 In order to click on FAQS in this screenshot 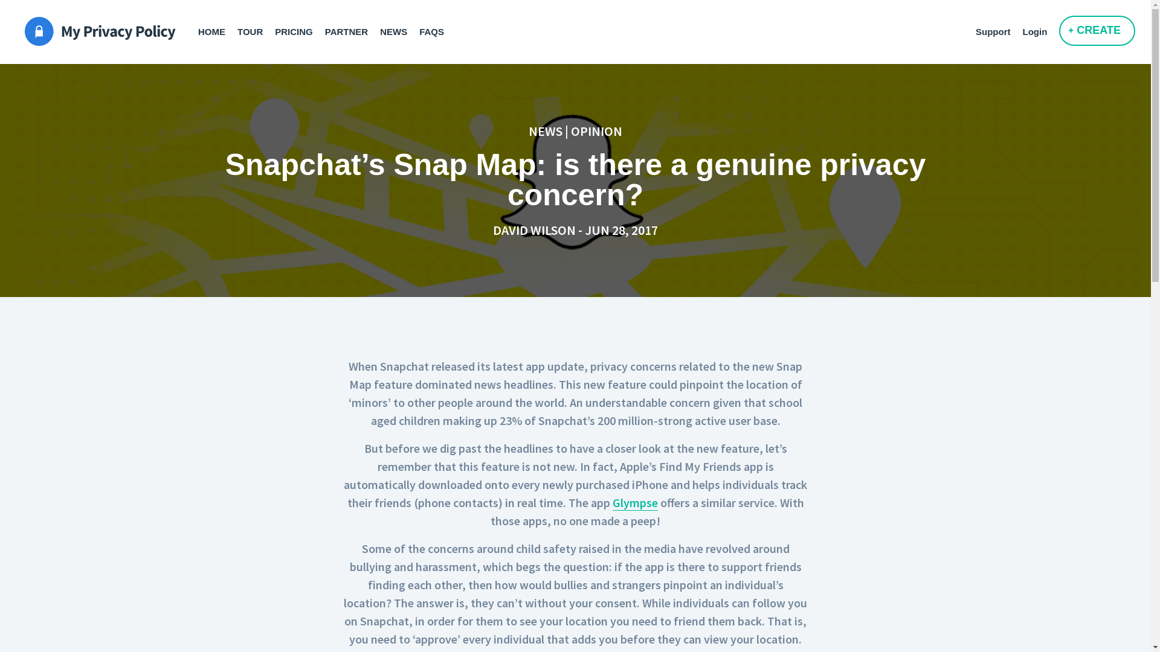, I will do `click(437, 27)`.